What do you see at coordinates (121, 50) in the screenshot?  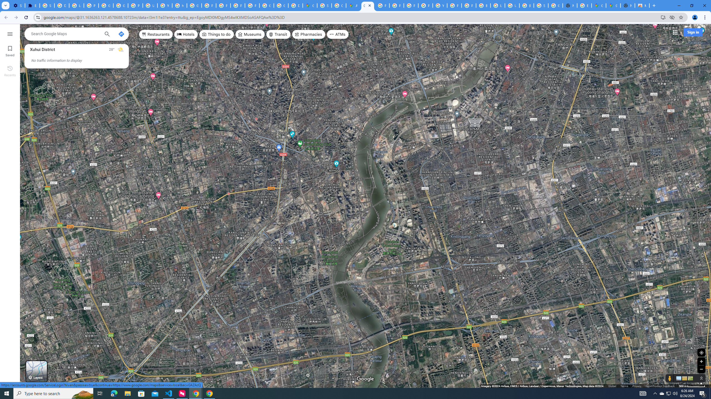 I see `Mostly sunny` at bounding box center [121, 50].